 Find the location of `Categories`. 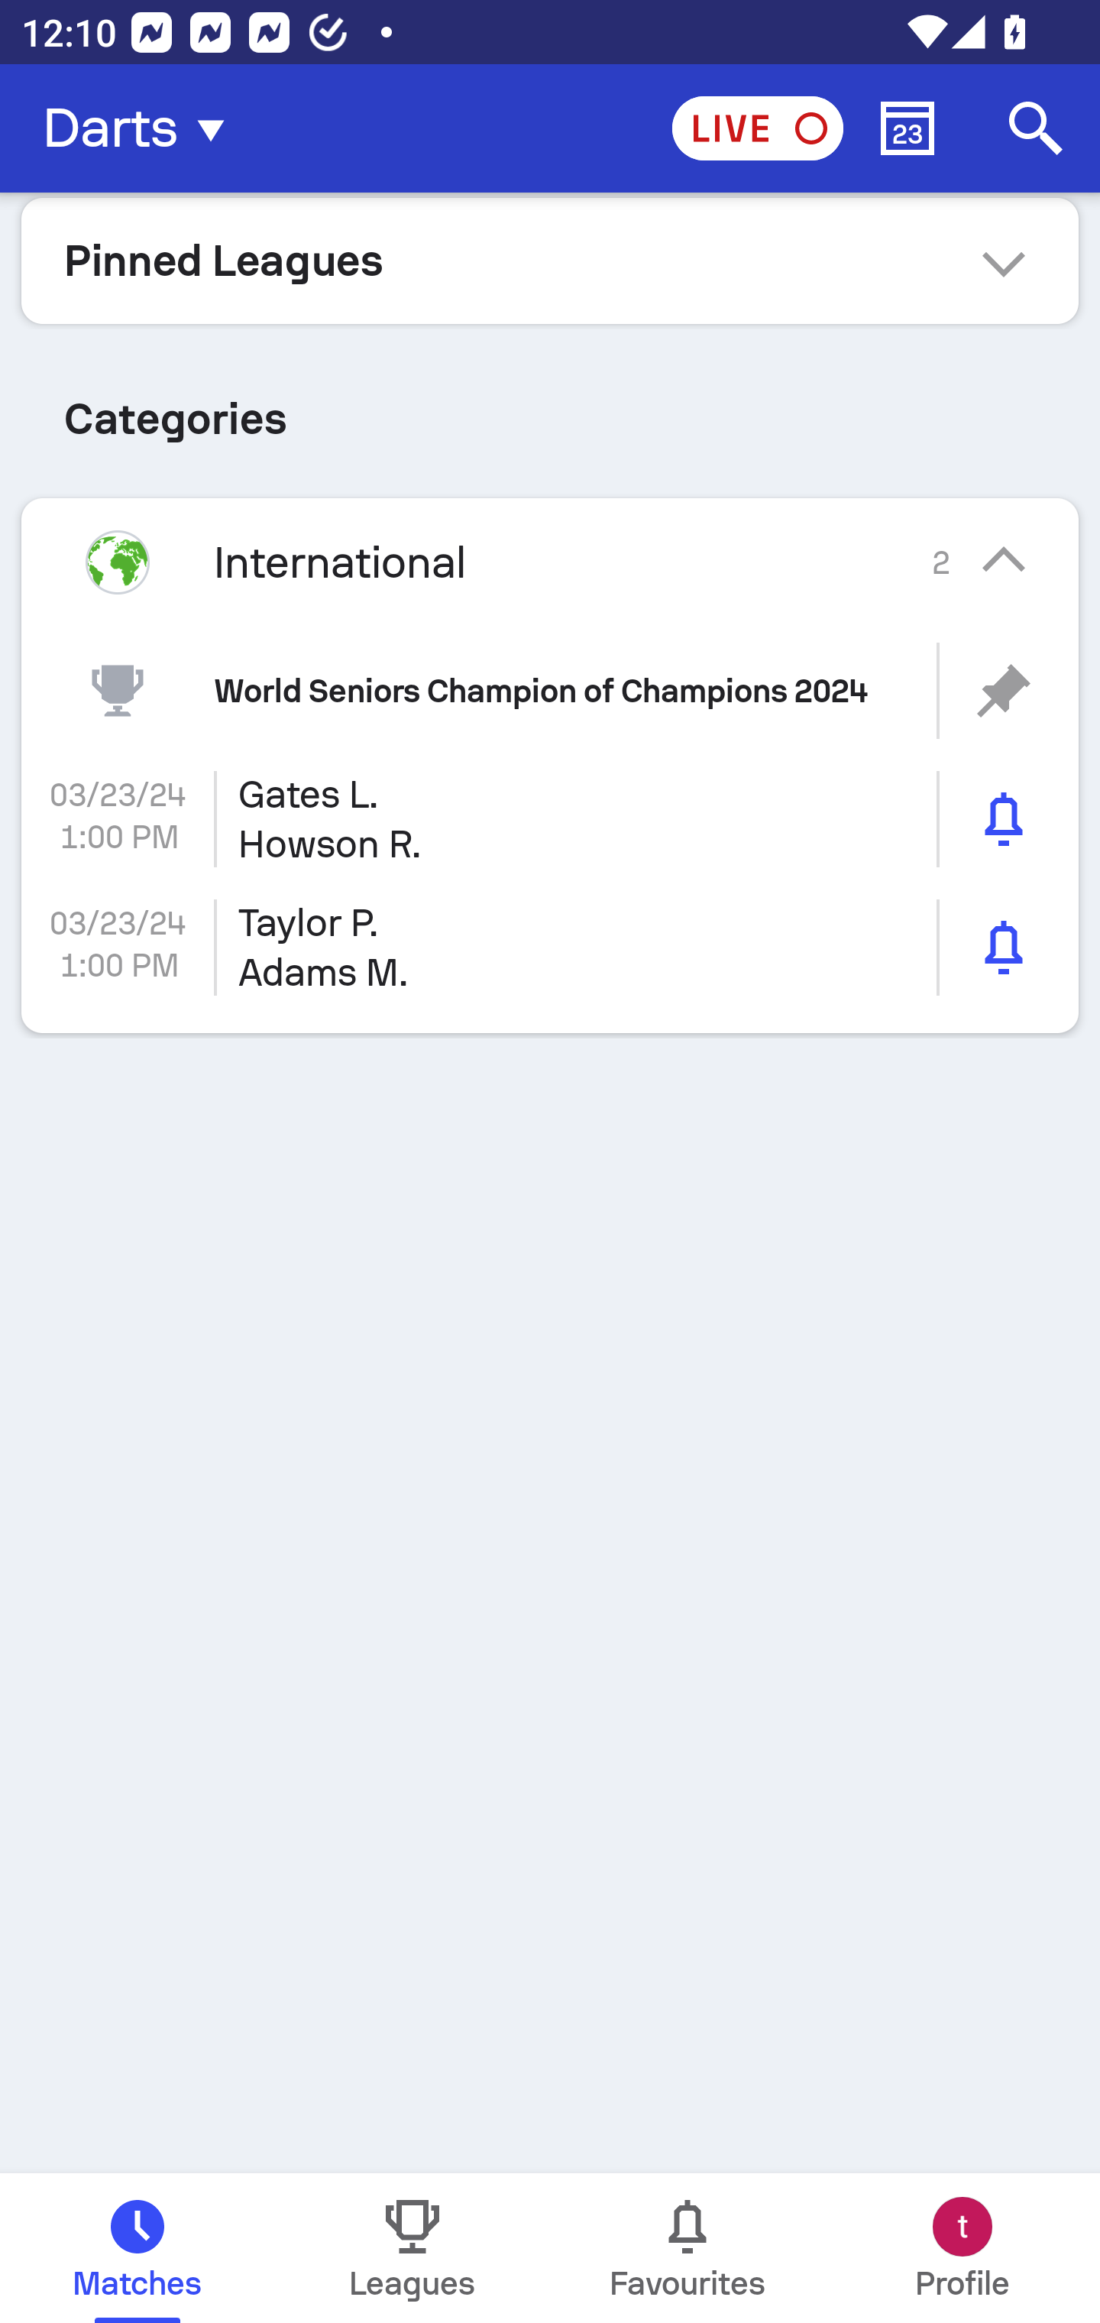

Categories is located at coordinates (550, 408).